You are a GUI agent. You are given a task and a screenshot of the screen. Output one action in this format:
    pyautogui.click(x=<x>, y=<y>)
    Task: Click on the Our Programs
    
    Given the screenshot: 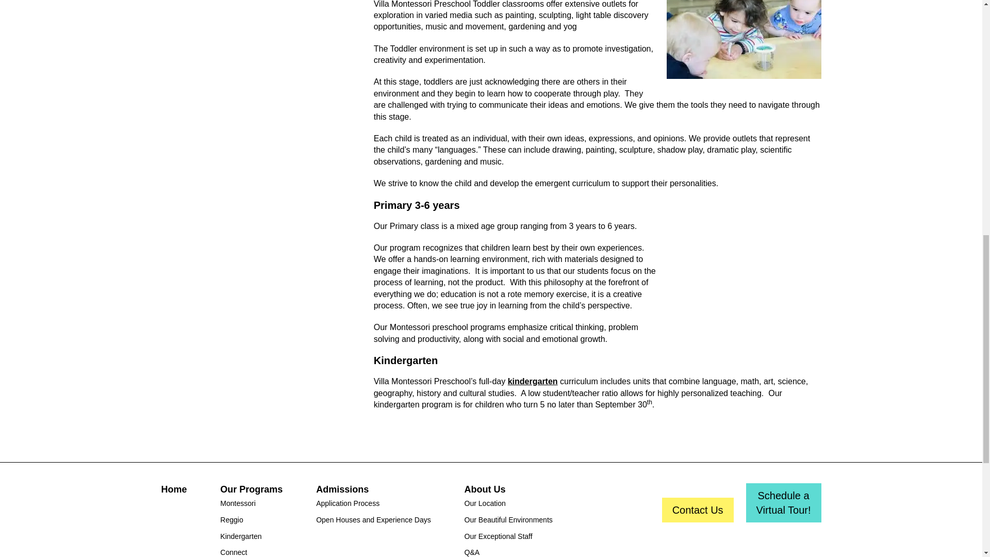 What is the action you would take?
    pyautogui.click(x=251, y=491)
    